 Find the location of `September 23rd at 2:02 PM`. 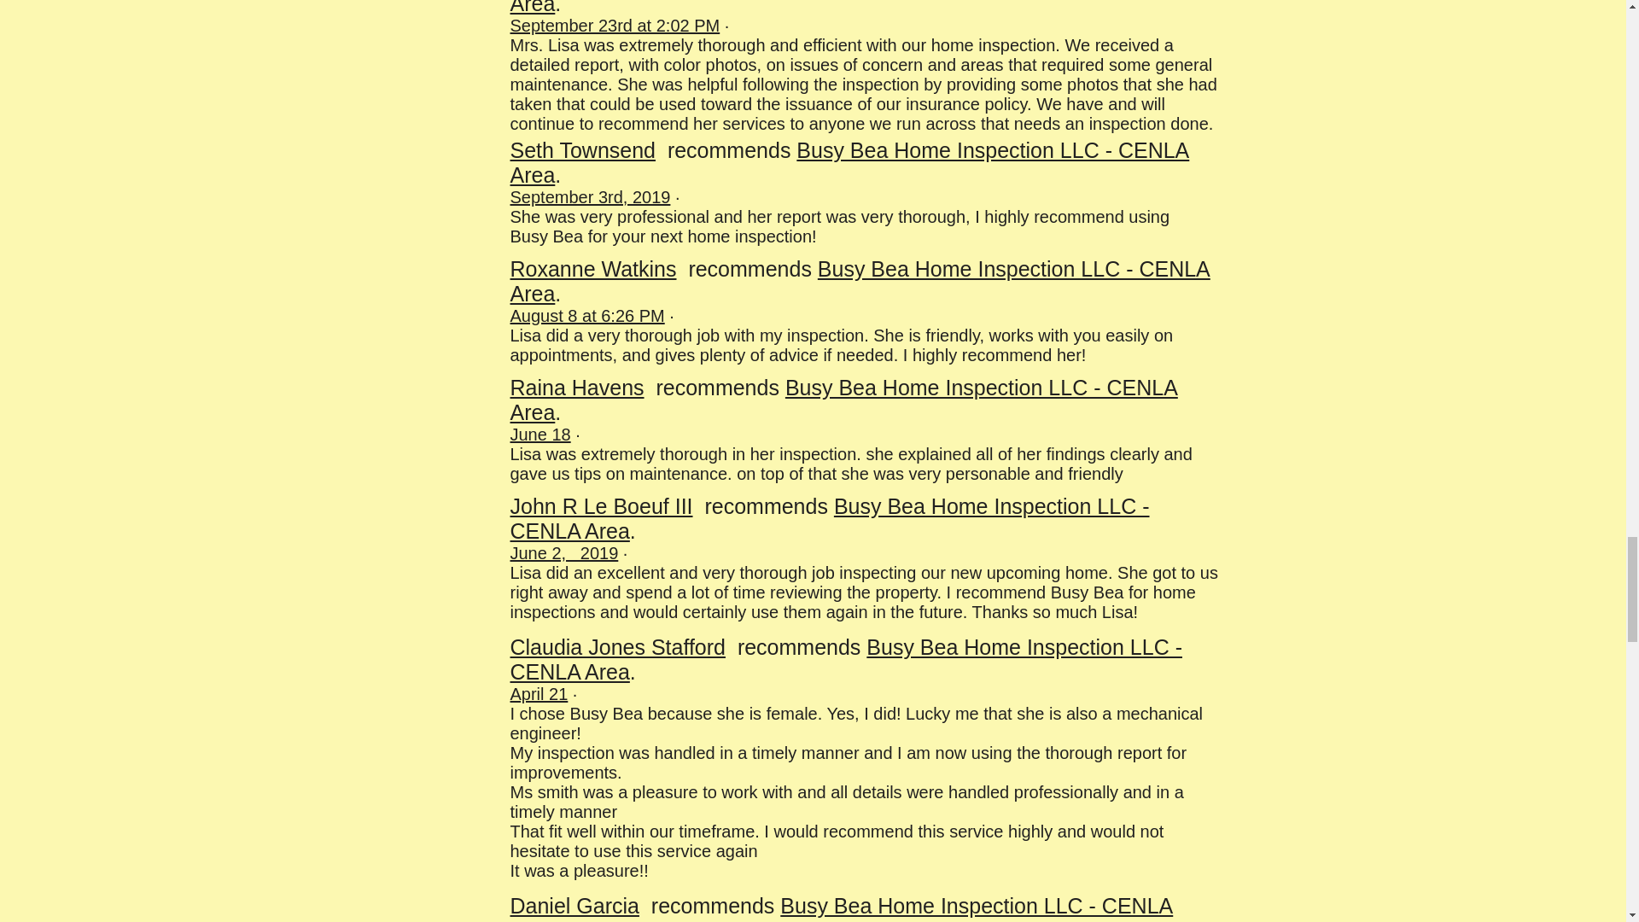

September 23rd at 2:02 PM is located at coordinates (615, 26).